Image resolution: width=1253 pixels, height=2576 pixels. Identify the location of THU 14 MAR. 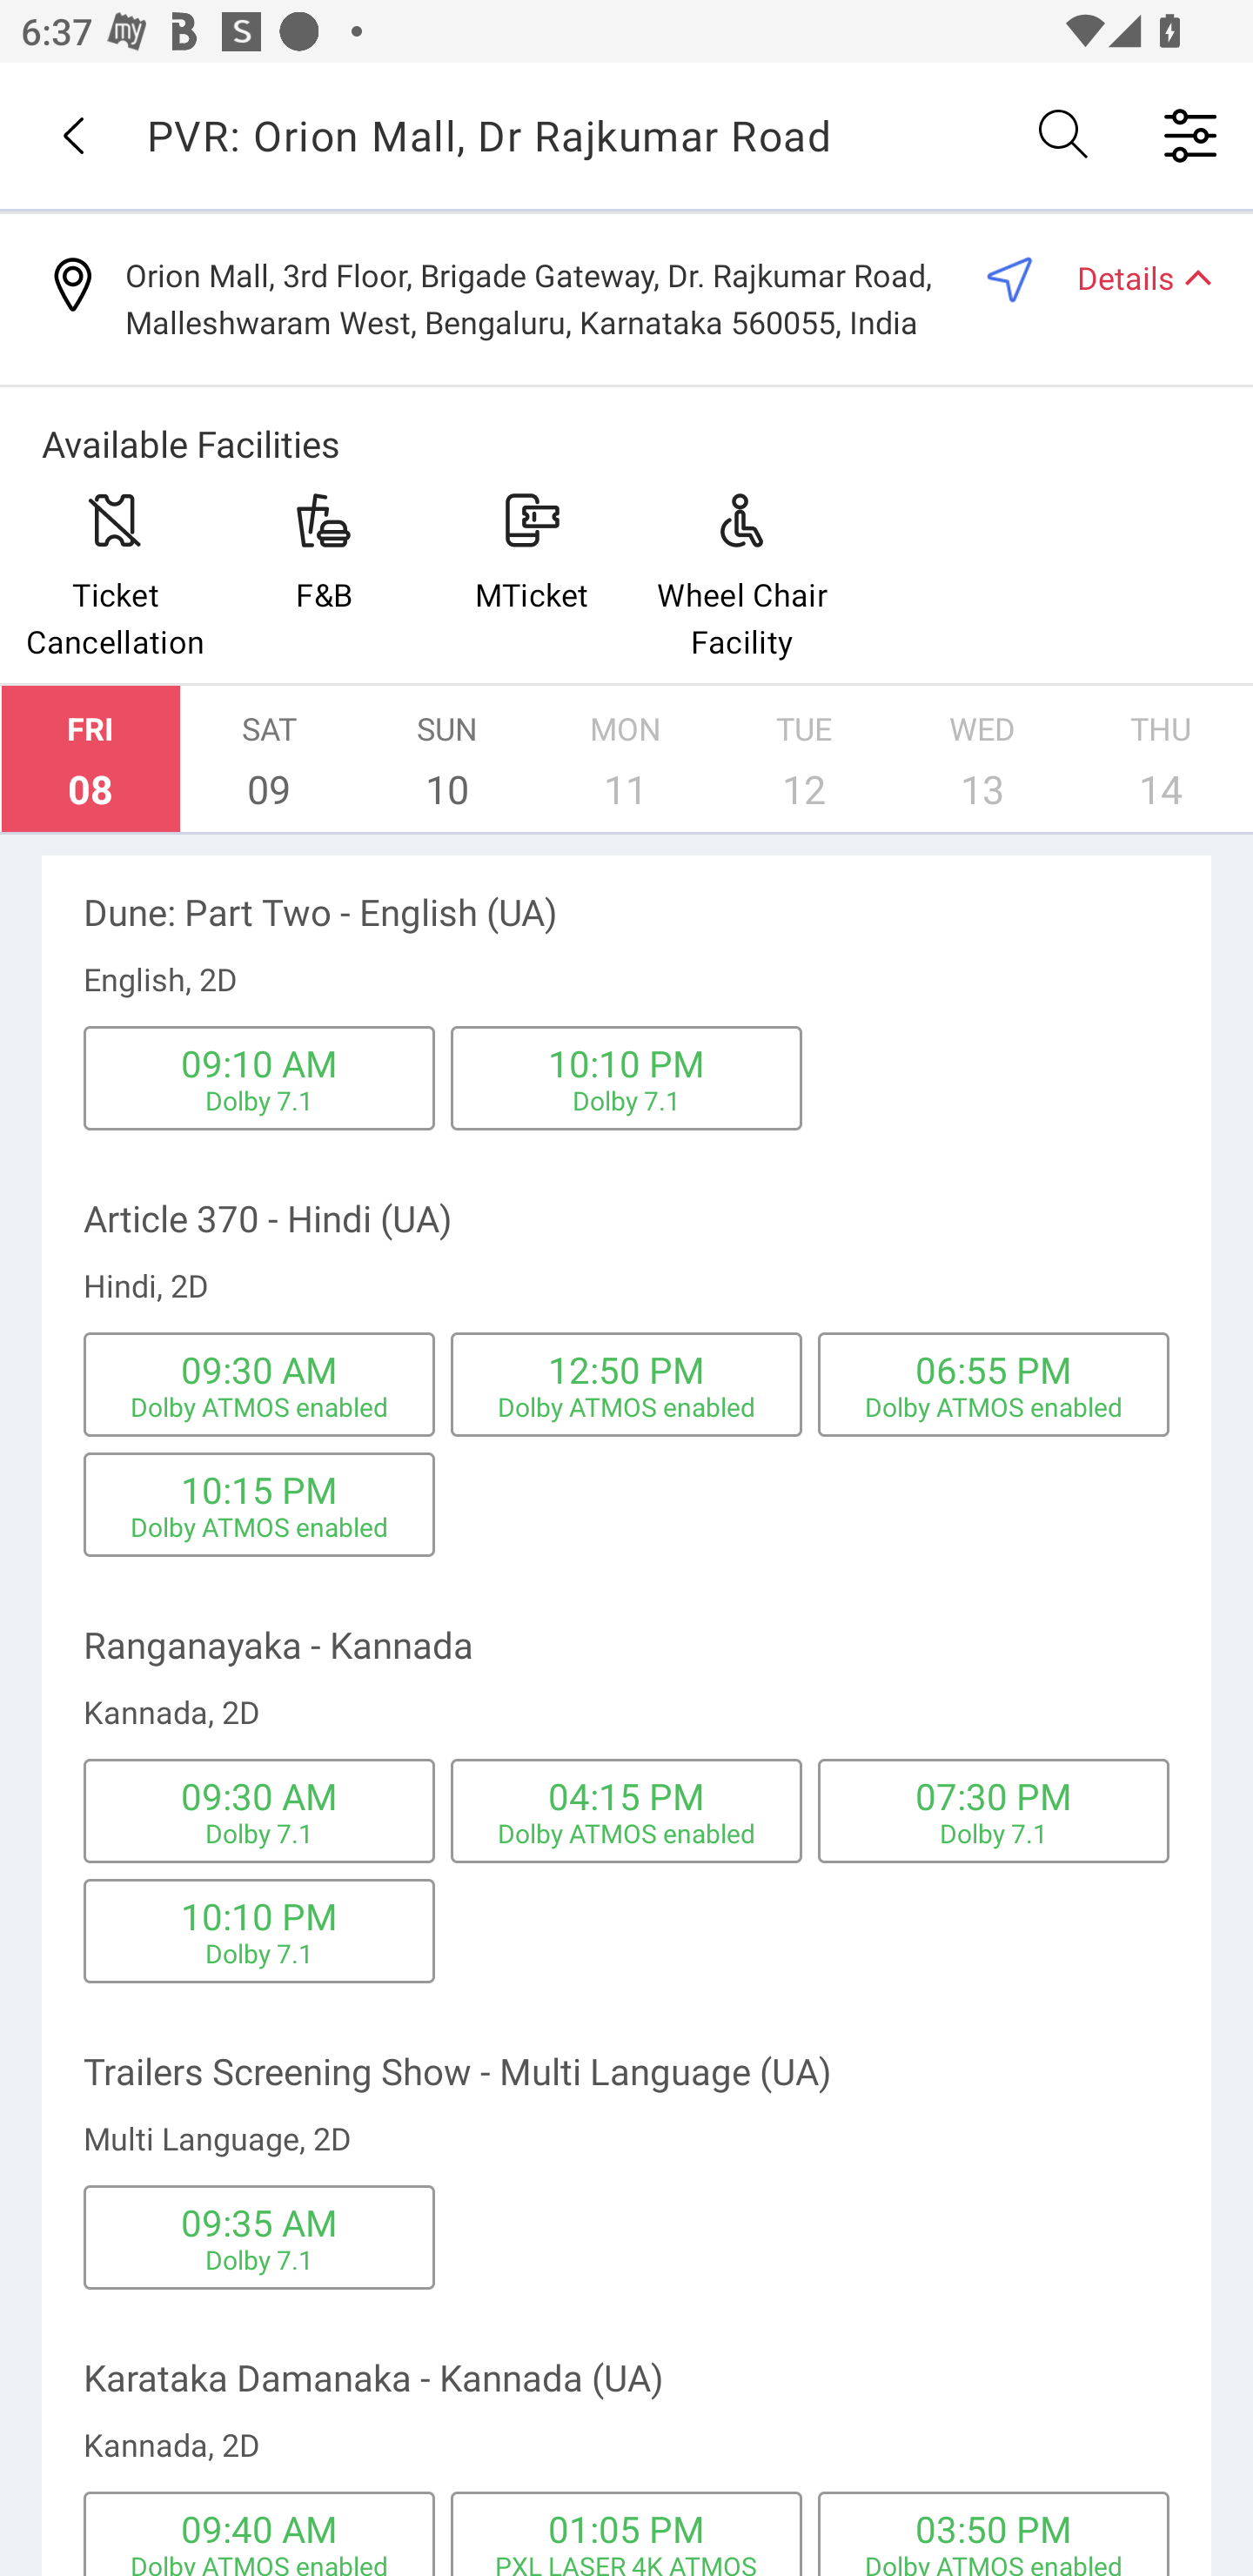
(1161, 759).